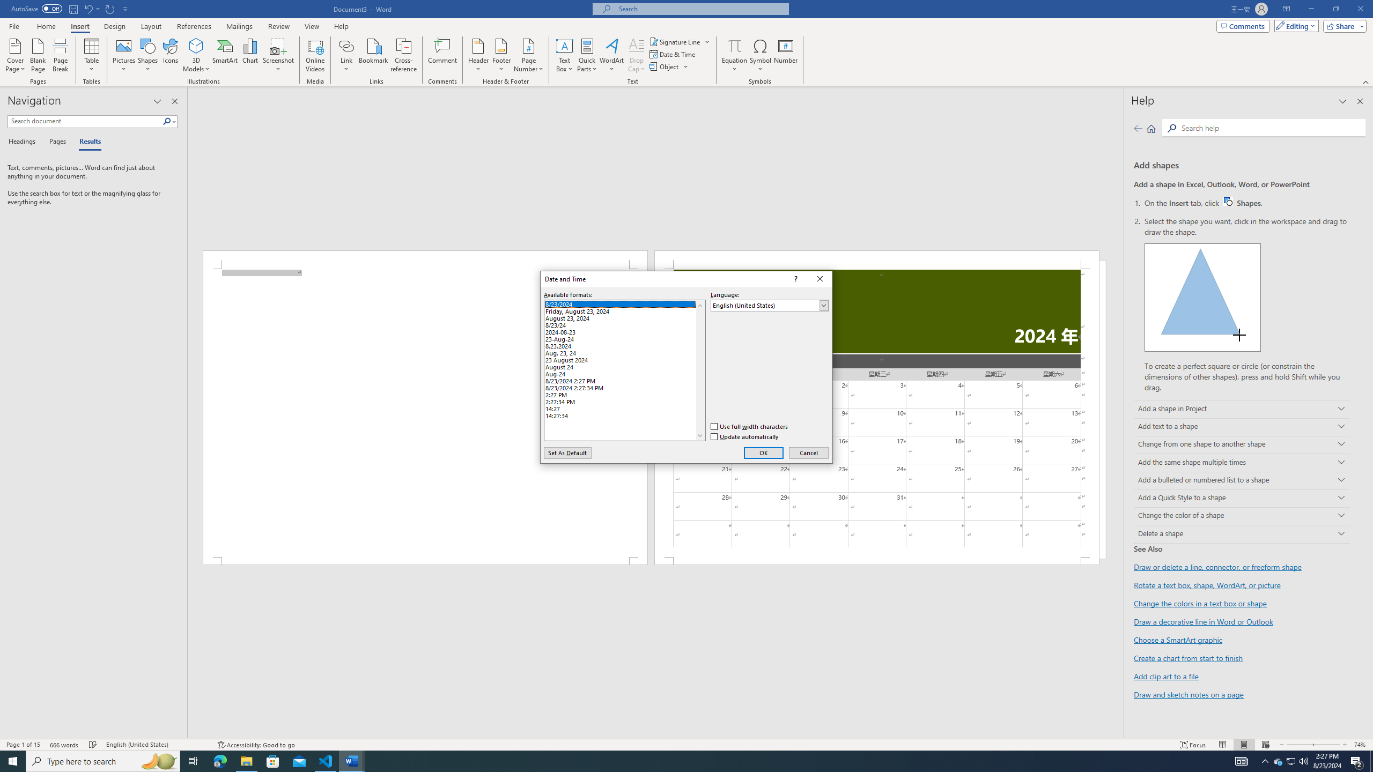  What do you see at coordinates (624, 407) in the screenshot?
I see `14:27` at bounding box center [624, 407].